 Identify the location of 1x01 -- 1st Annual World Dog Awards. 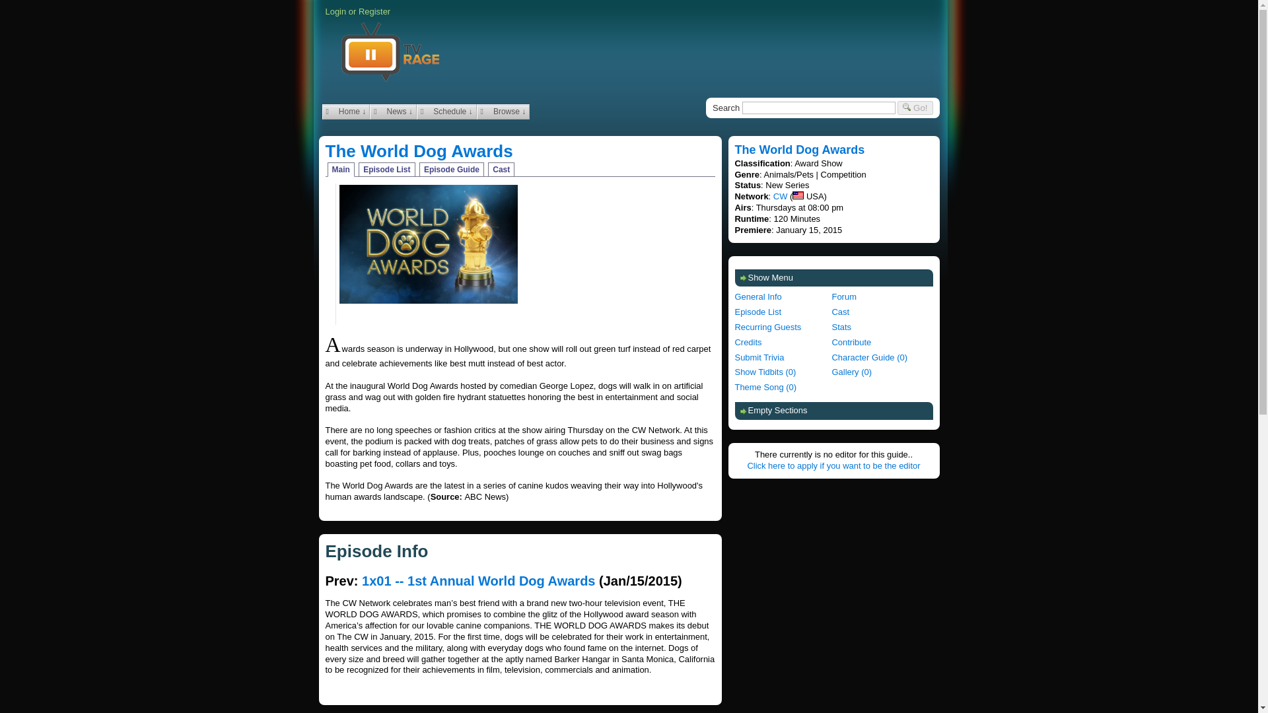
(478, 581).